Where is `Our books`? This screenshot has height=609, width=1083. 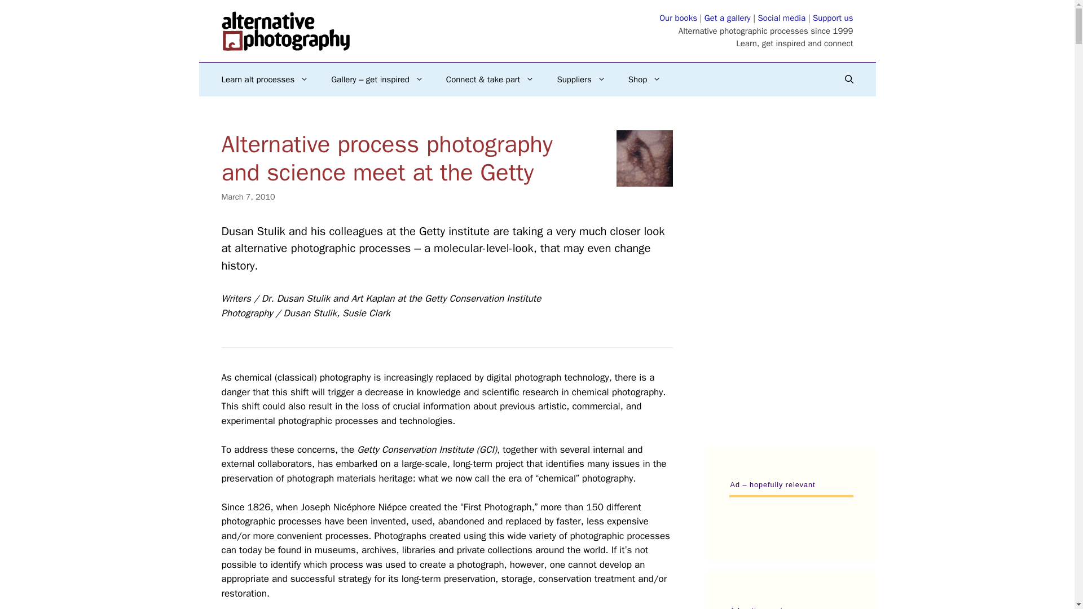 Our books is located at coordinates (678, 18).